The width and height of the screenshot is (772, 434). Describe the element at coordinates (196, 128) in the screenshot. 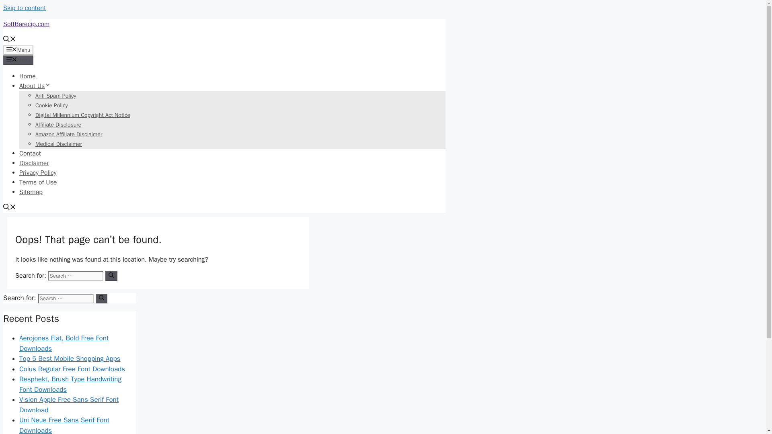

I see `Search for:` at that location.